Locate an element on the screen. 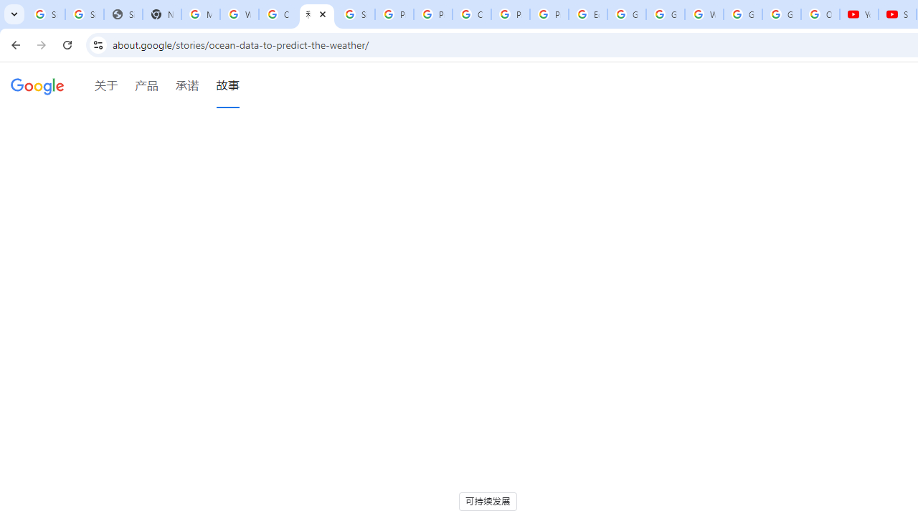 The image size is (918, 516). Sign in - Google Accounts is located at coordinates (356, 14).